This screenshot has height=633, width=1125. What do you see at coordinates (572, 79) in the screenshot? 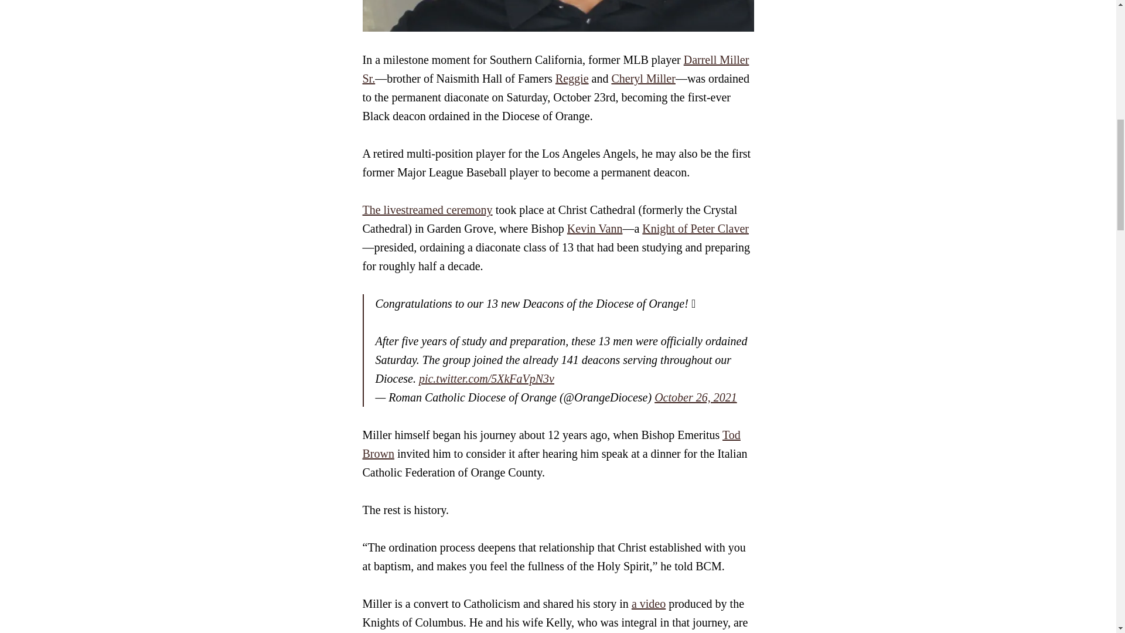
I see `Reggie` at bounding box center [572, 79].